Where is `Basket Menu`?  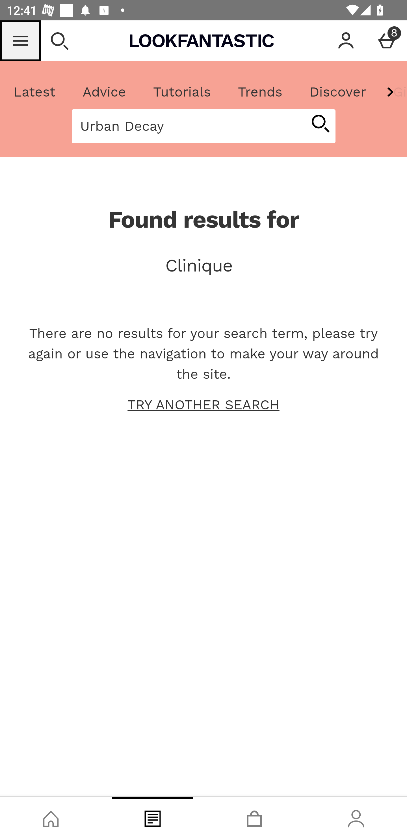 Basket Menu is located at coordinates (387, 41).